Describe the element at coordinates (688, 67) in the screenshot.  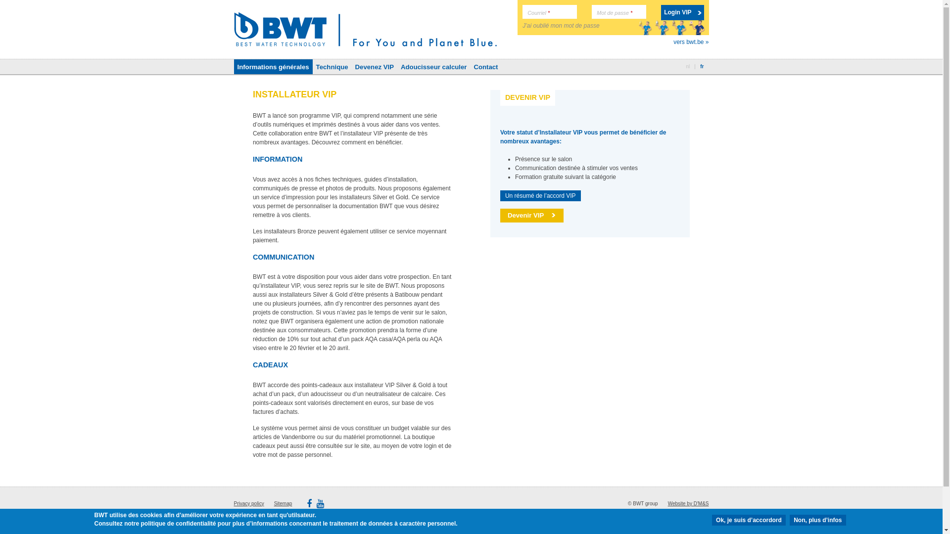
I see `nl` at that location.